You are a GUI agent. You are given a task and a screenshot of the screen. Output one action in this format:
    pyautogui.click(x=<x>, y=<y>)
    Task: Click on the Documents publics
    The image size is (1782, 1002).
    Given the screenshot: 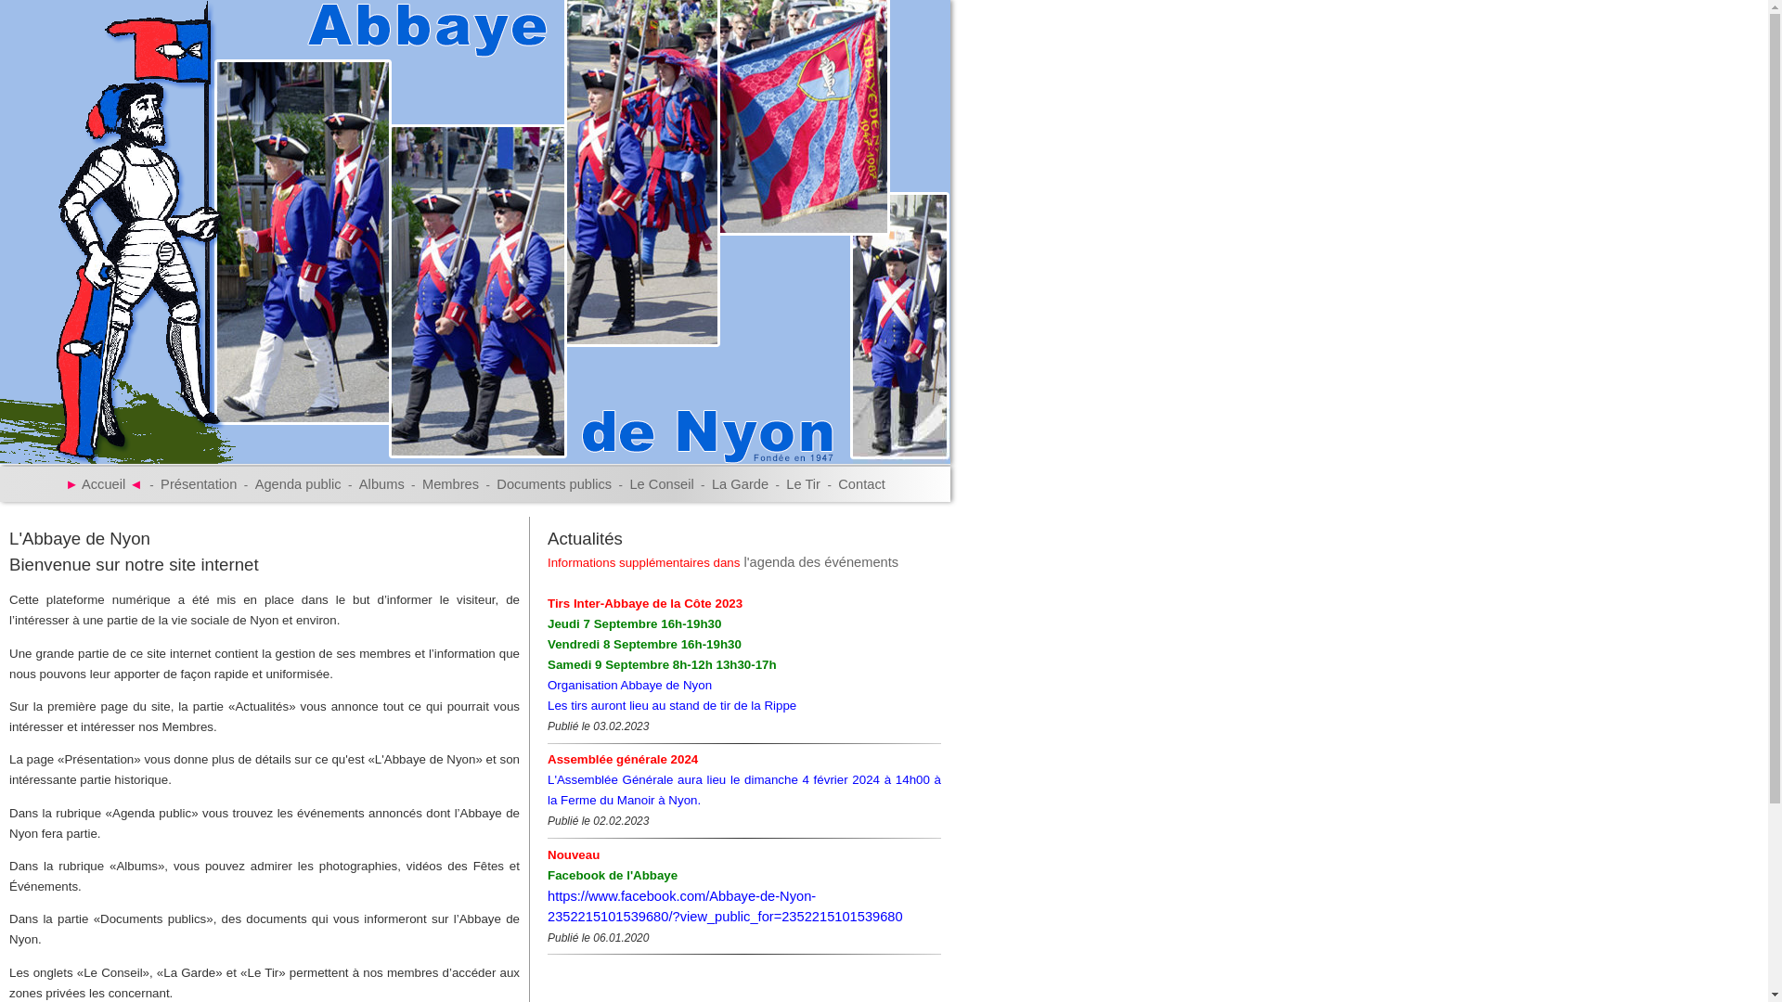 What is the action you would take?
    pyautogui.click(x=554, y=484)
    